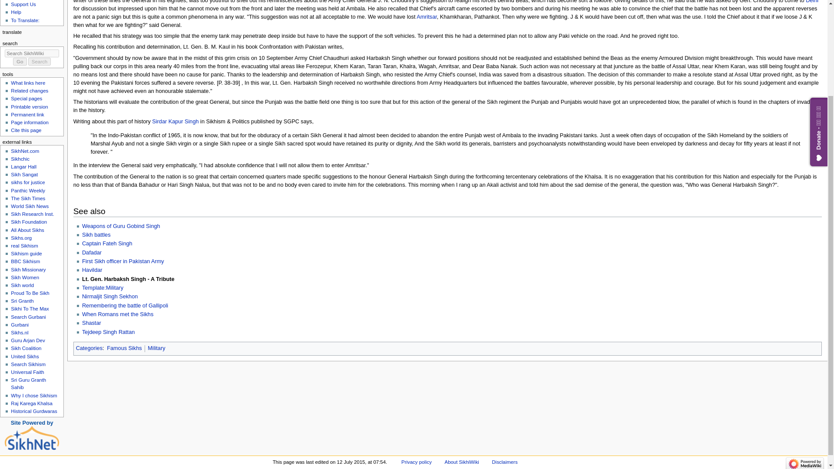  Describe the element at coordinates (20, 62) in the screenshot. I see `Go` at that location.